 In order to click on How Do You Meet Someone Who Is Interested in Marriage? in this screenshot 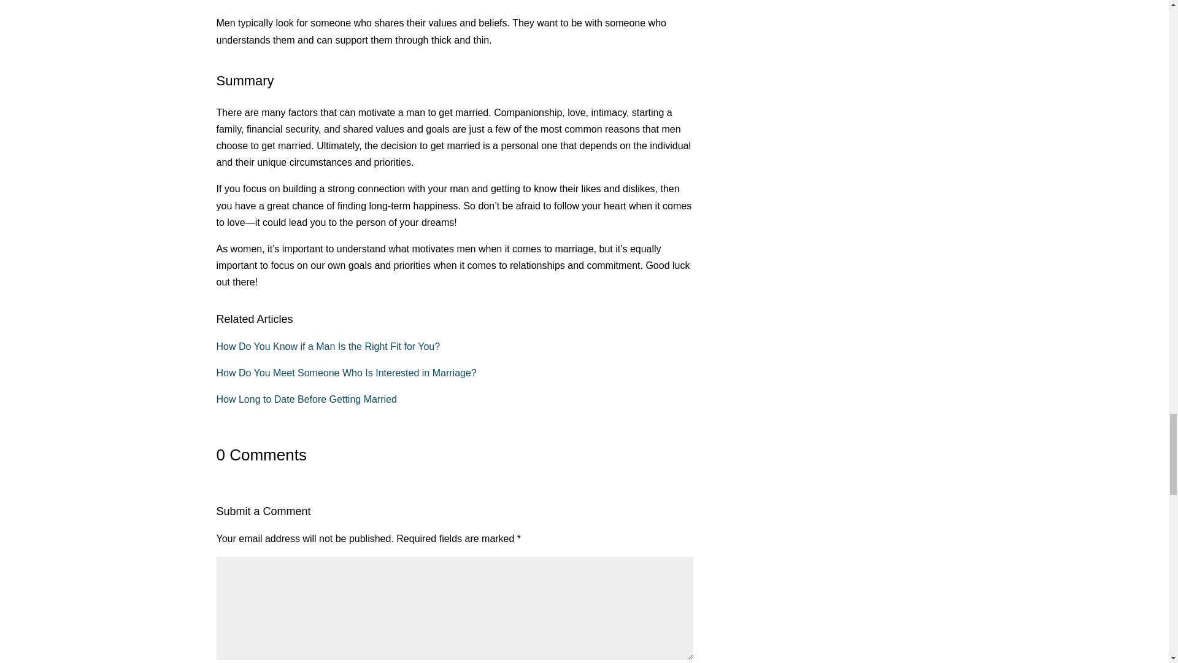, I will do `click(345, 373)`.